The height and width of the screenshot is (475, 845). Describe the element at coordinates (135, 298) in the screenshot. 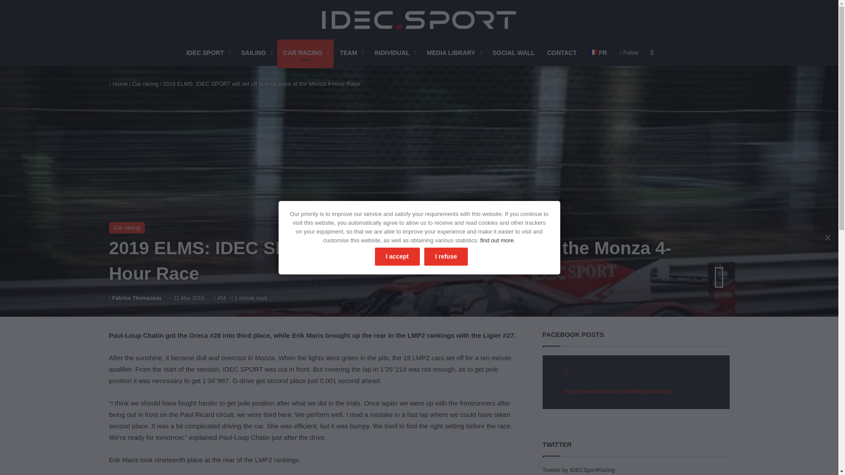

I see `Fabrice Thomazeau` at that location.